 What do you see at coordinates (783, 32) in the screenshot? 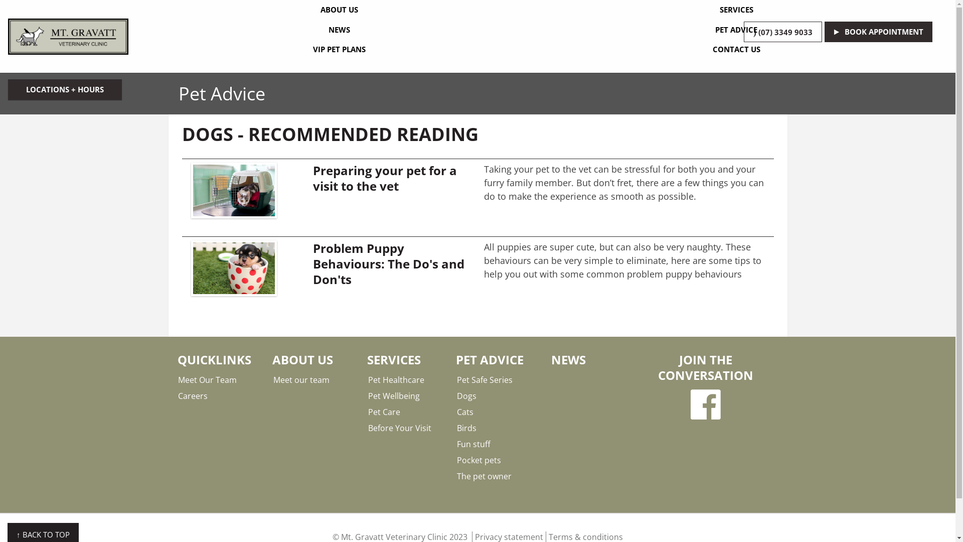
I see `(07) 3349 9033` at bounding box center [783, 32].